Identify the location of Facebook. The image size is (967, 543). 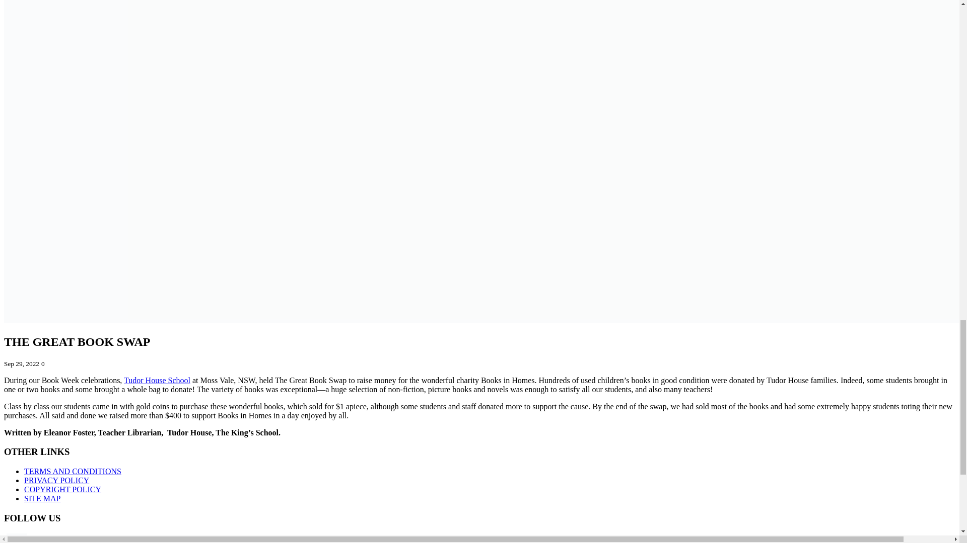
(17, 538).